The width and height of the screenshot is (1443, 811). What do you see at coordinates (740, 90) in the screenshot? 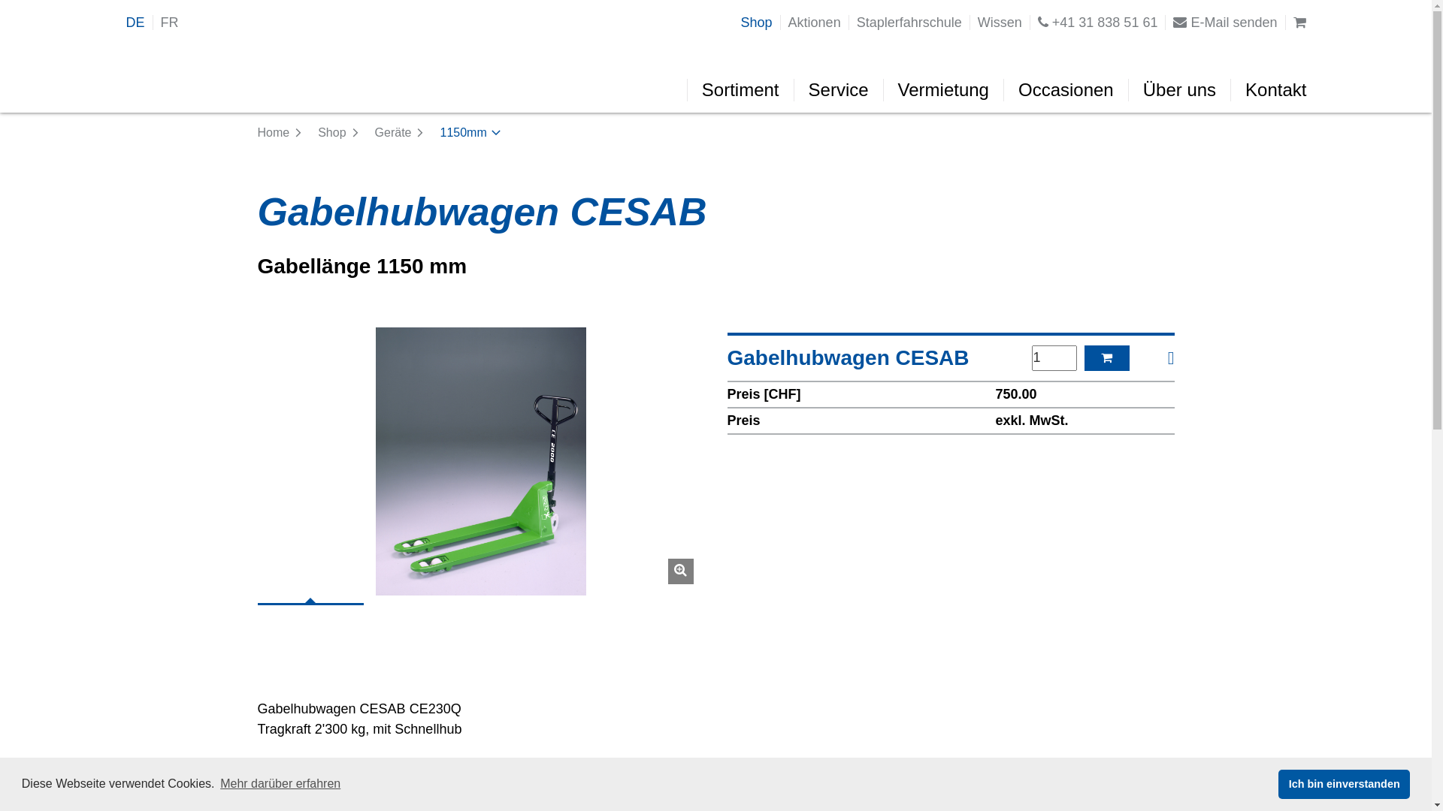
I see `Sortiment` at bounding box center [740, 90].